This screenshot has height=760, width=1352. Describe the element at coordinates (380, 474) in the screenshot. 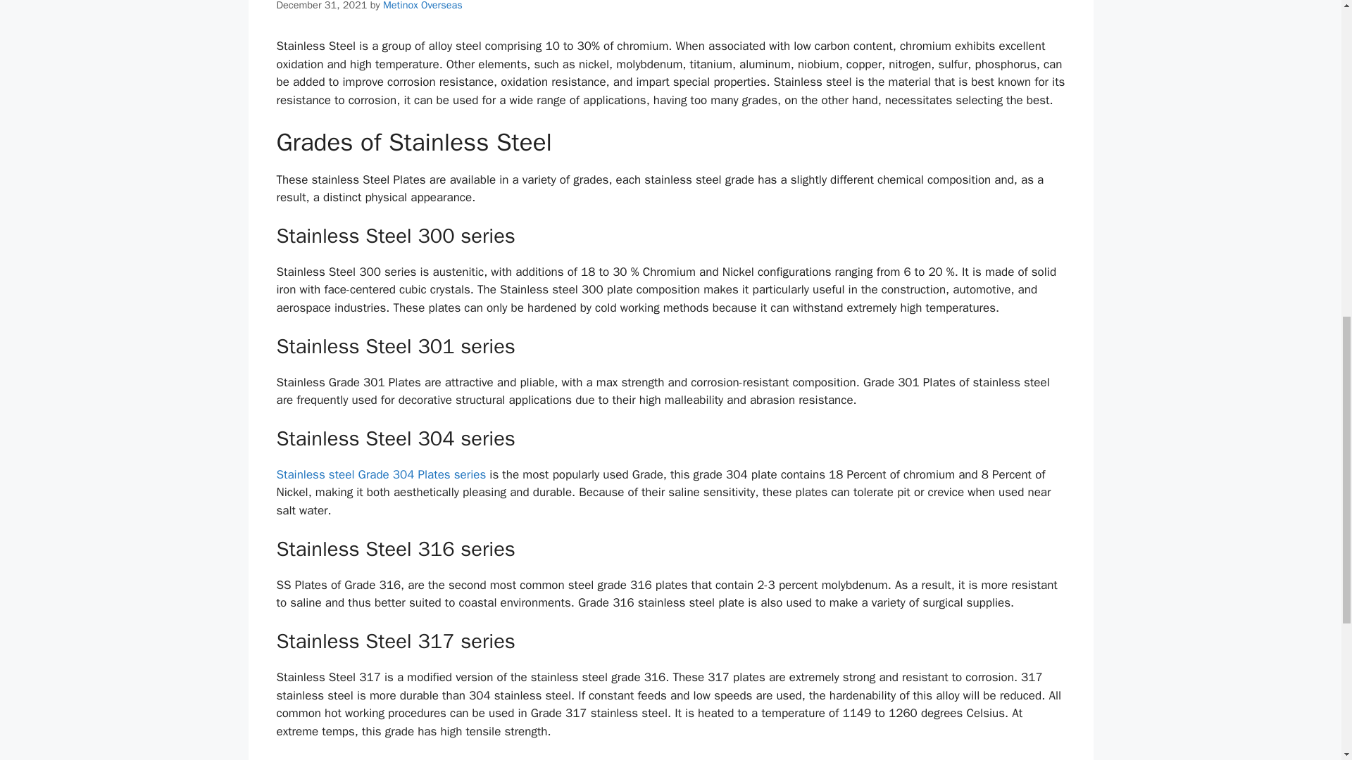

I see `Stainless steel Grade 304 Plates series` at that location.